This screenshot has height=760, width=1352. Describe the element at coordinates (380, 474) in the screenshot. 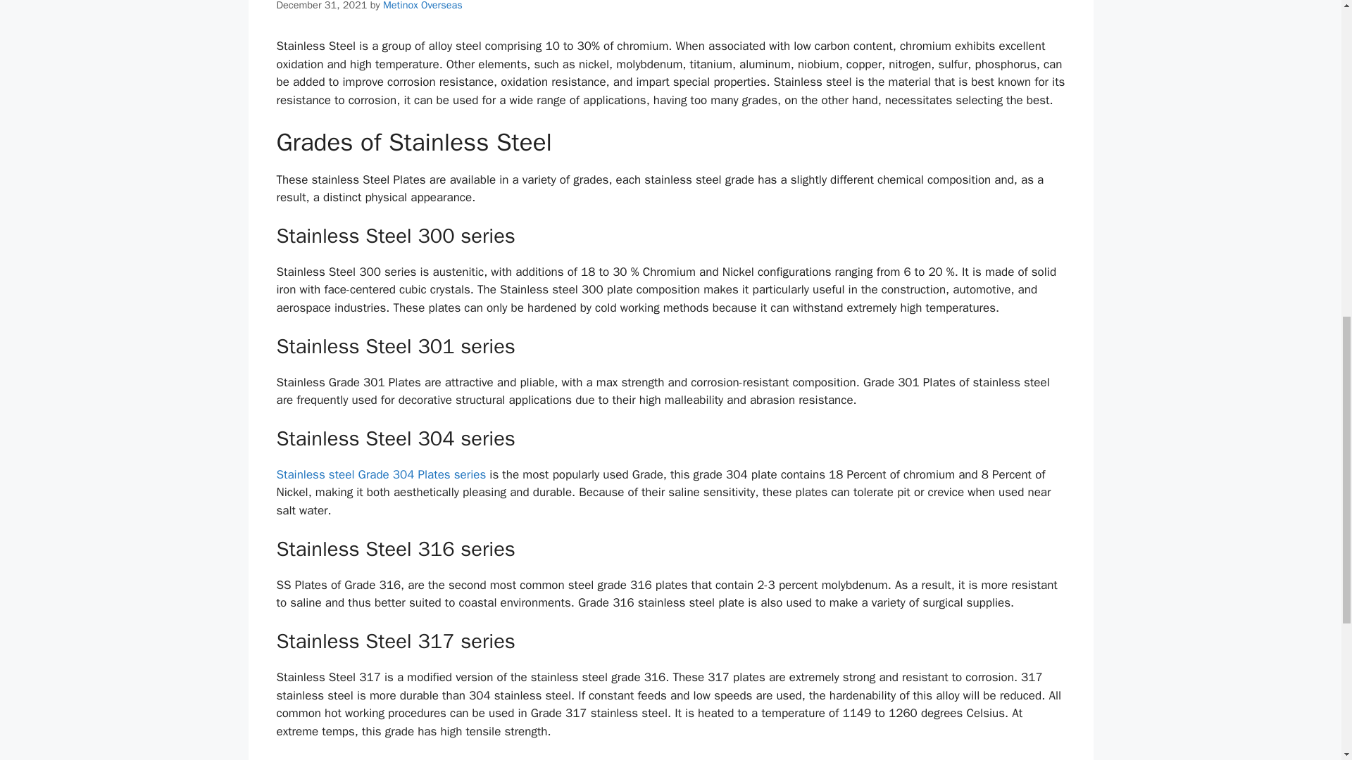

I see `Stainless steel Grade 304 Plates series` at that location.